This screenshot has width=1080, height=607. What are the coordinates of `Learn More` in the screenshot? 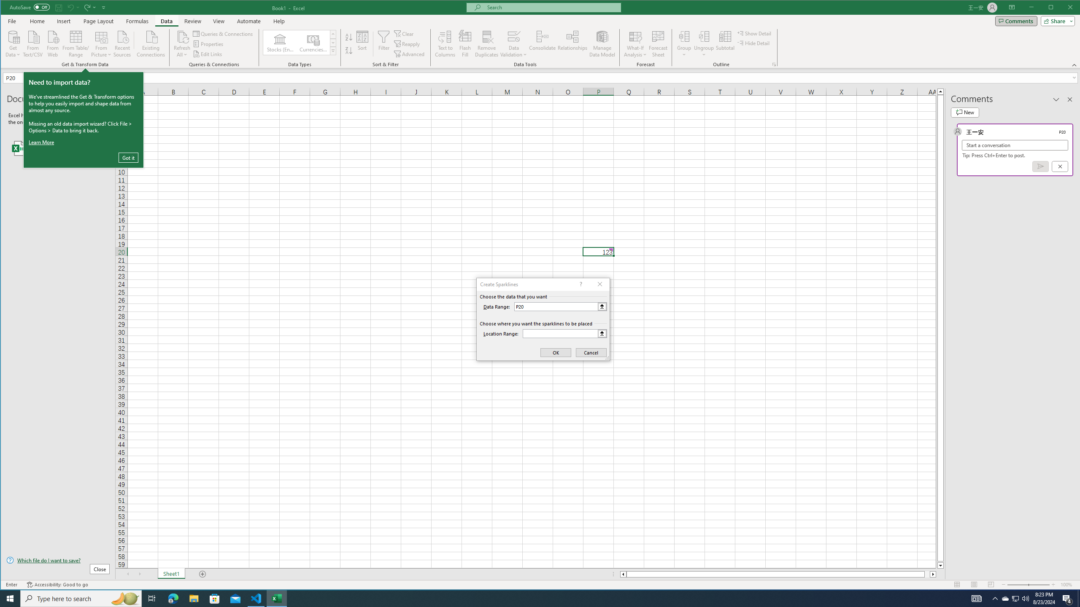 It's located at (43, 142).